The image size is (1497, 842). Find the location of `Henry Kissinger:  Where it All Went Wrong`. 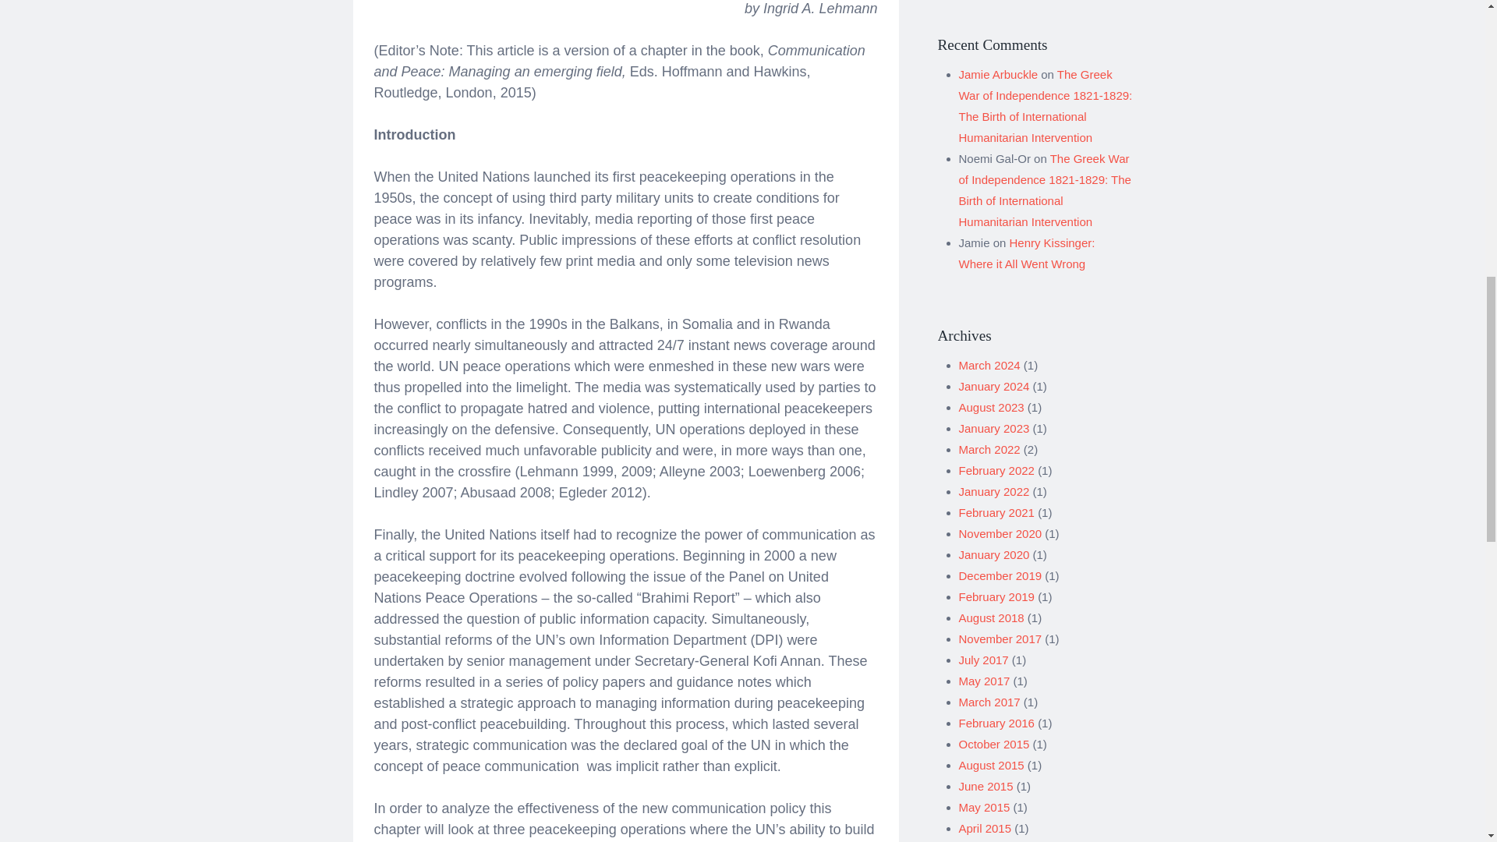

Henry Kissinger:  Where it All Went Wrong is located at coordinates (1029, 253).